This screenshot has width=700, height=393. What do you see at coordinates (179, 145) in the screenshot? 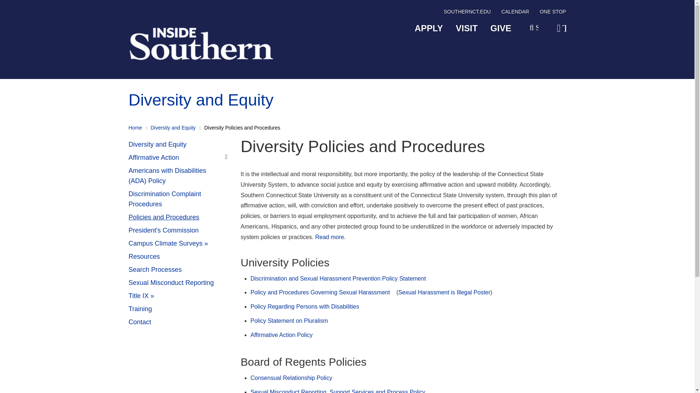
I see `Diversity and Equity` at bounding box center [179, 145].